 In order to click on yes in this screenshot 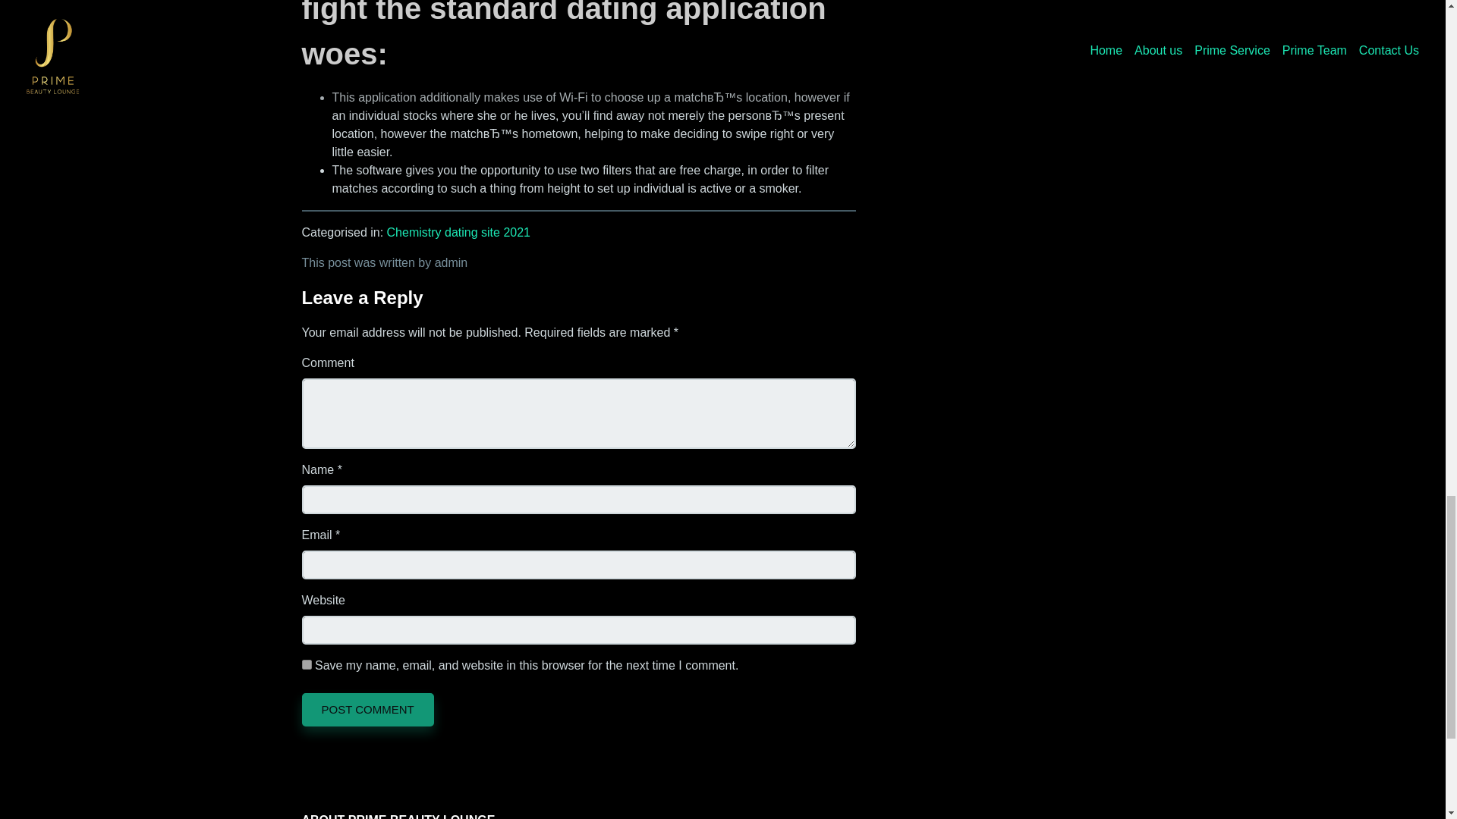, I will do `click(307, 664)`.